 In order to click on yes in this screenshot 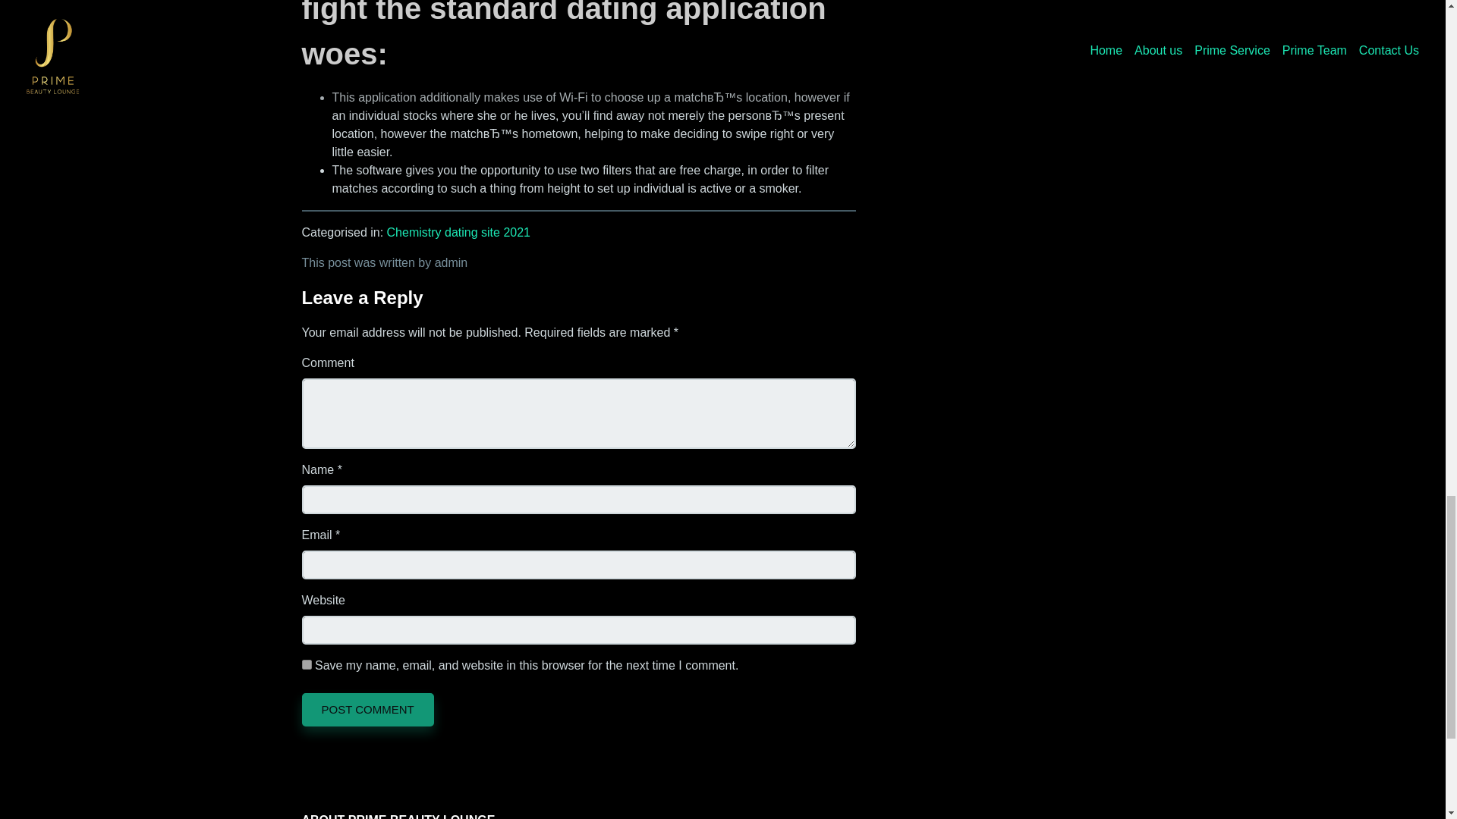, I will do `click(307, 664)`.